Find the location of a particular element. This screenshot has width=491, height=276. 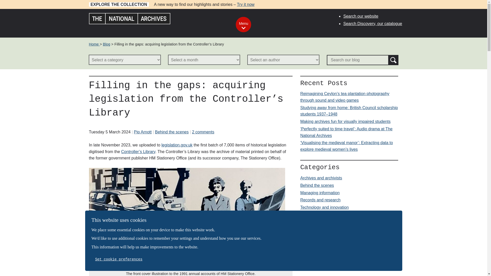

Try it now is located at coordinates (245, 4).